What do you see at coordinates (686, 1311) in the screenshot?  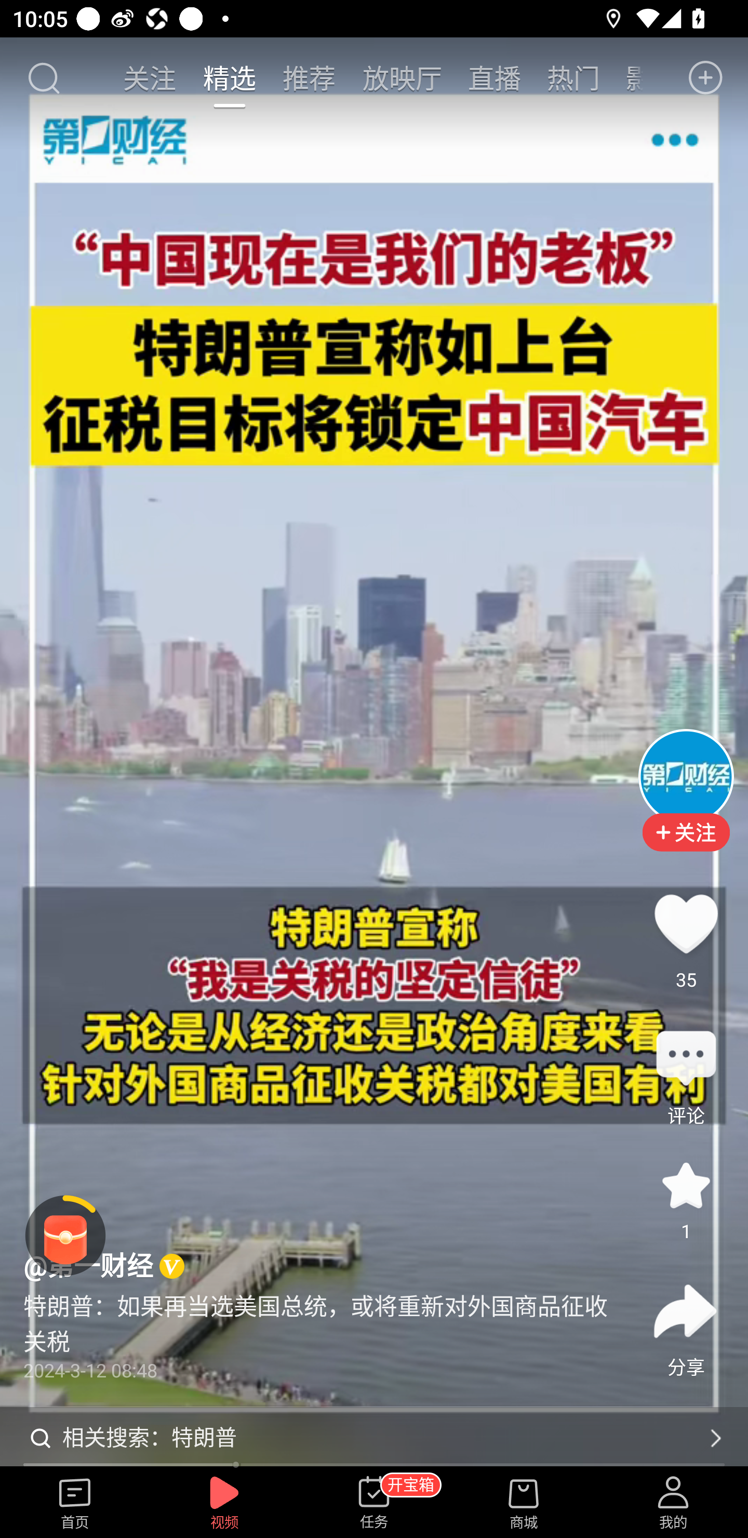 I see `分享` at bounding box center [686, 1311].